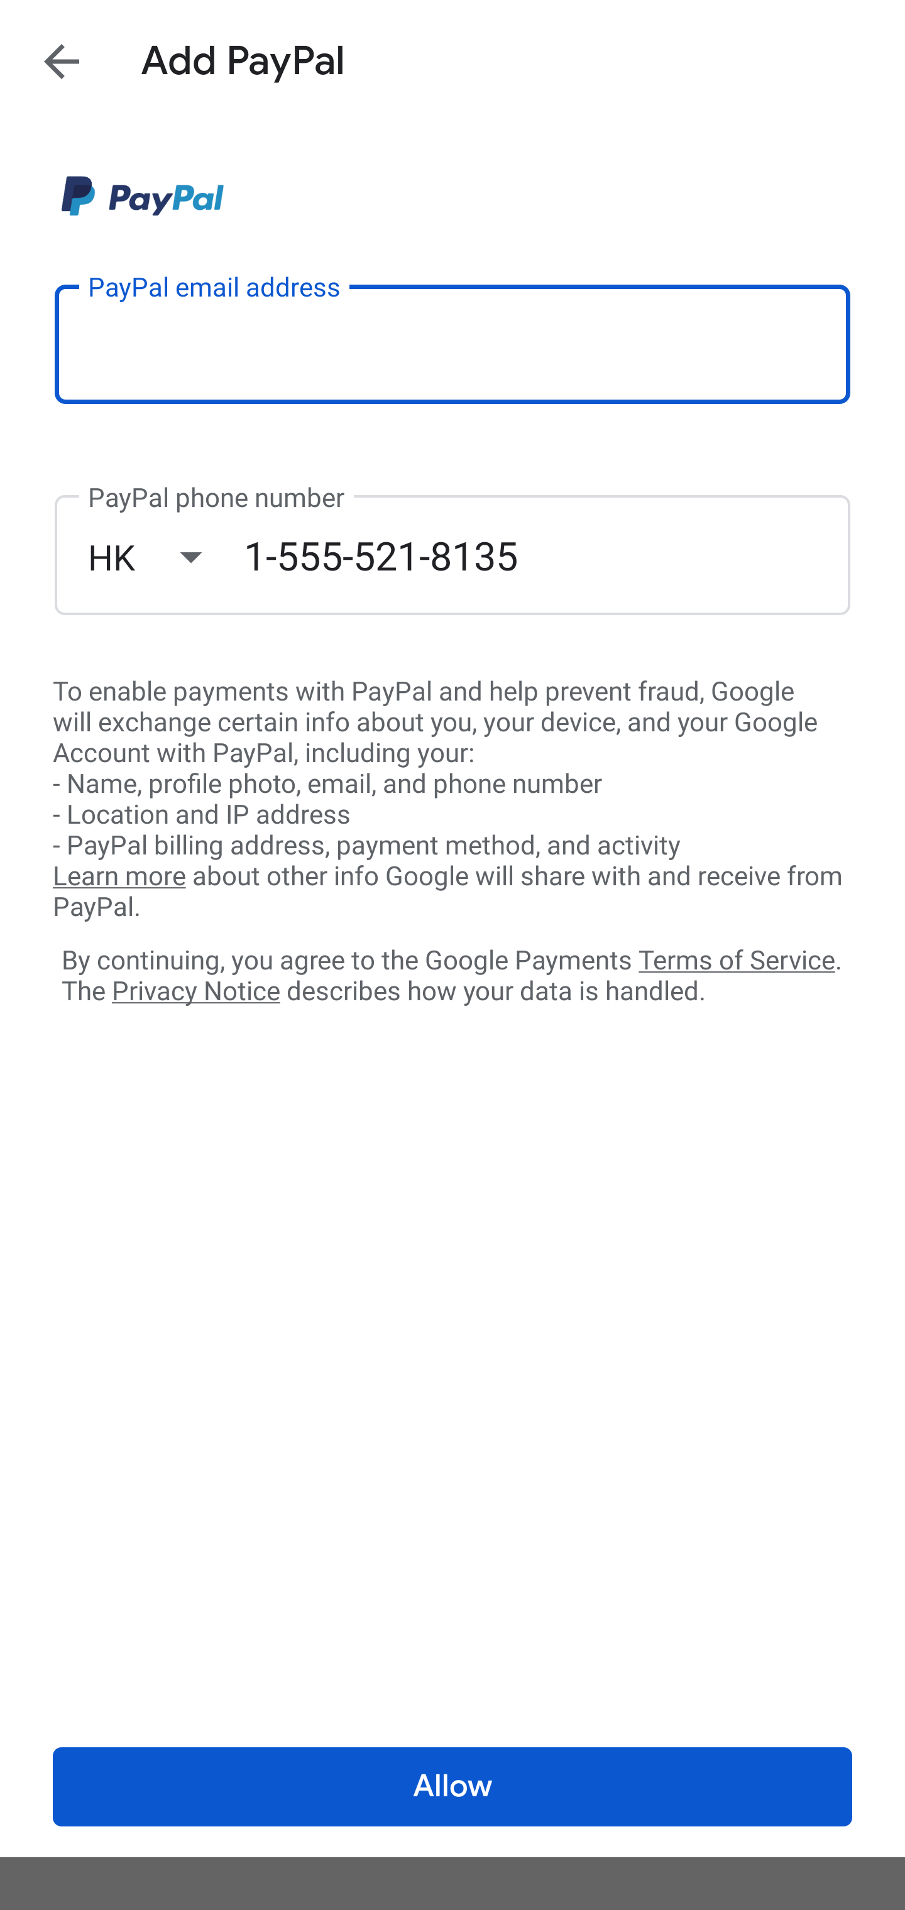 Image resolution: width=905 pixels, height=1910 pixels. Describe the element at coordinates (165, 557) in the screenshot. I see `HK` at that location.